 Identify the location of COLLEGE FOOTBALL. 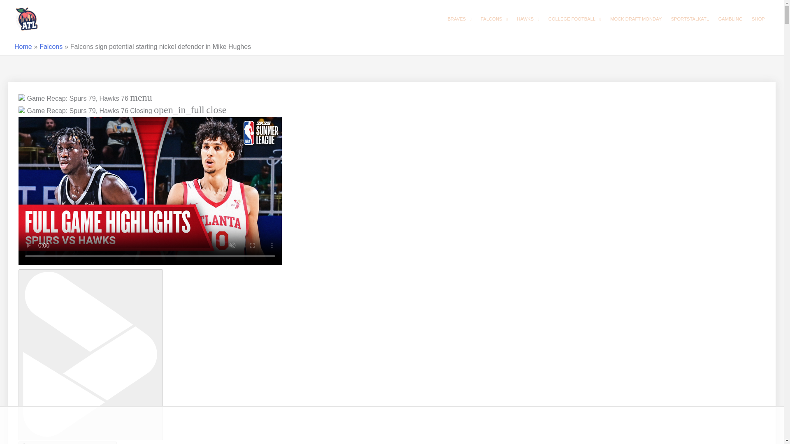
(575, 19).